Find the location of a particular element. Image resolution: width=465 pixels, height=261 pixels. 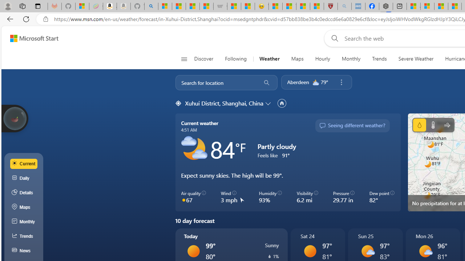

Seeing different weather? is located at coordinates (352, 126).